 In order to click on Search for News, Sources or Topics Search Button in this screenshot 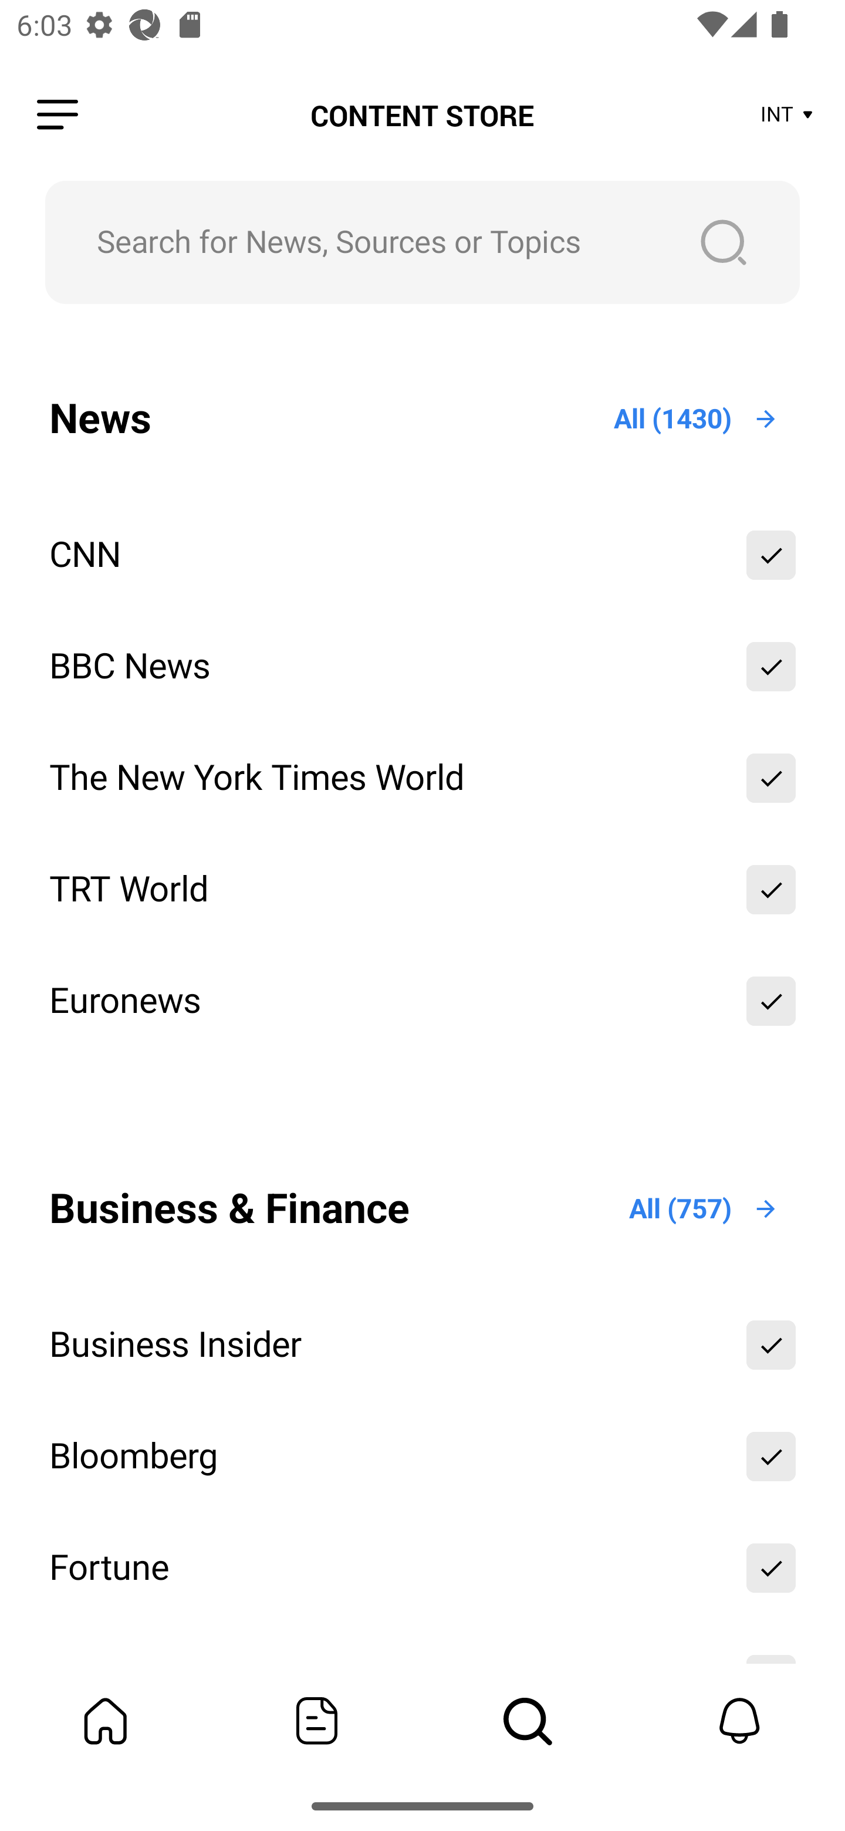, I will do `click(422, 242)`.